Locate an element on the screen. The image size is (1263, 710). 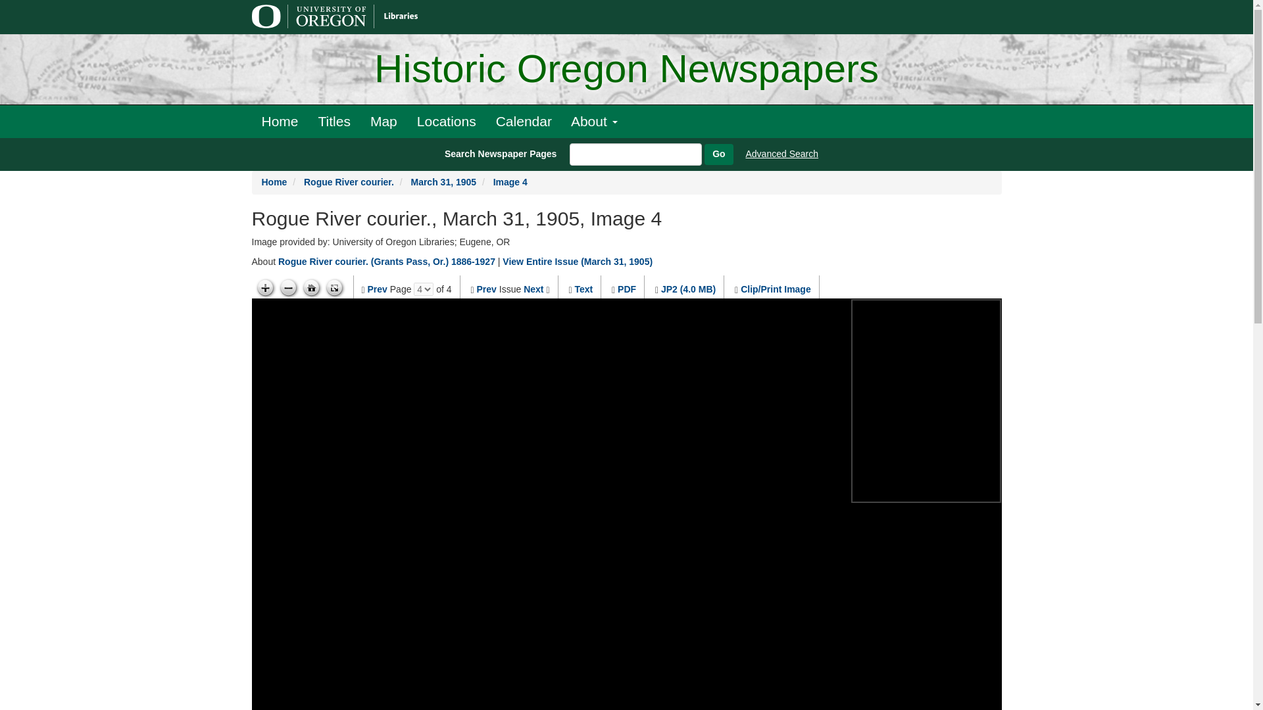
About is located at coordinates (594, 121).